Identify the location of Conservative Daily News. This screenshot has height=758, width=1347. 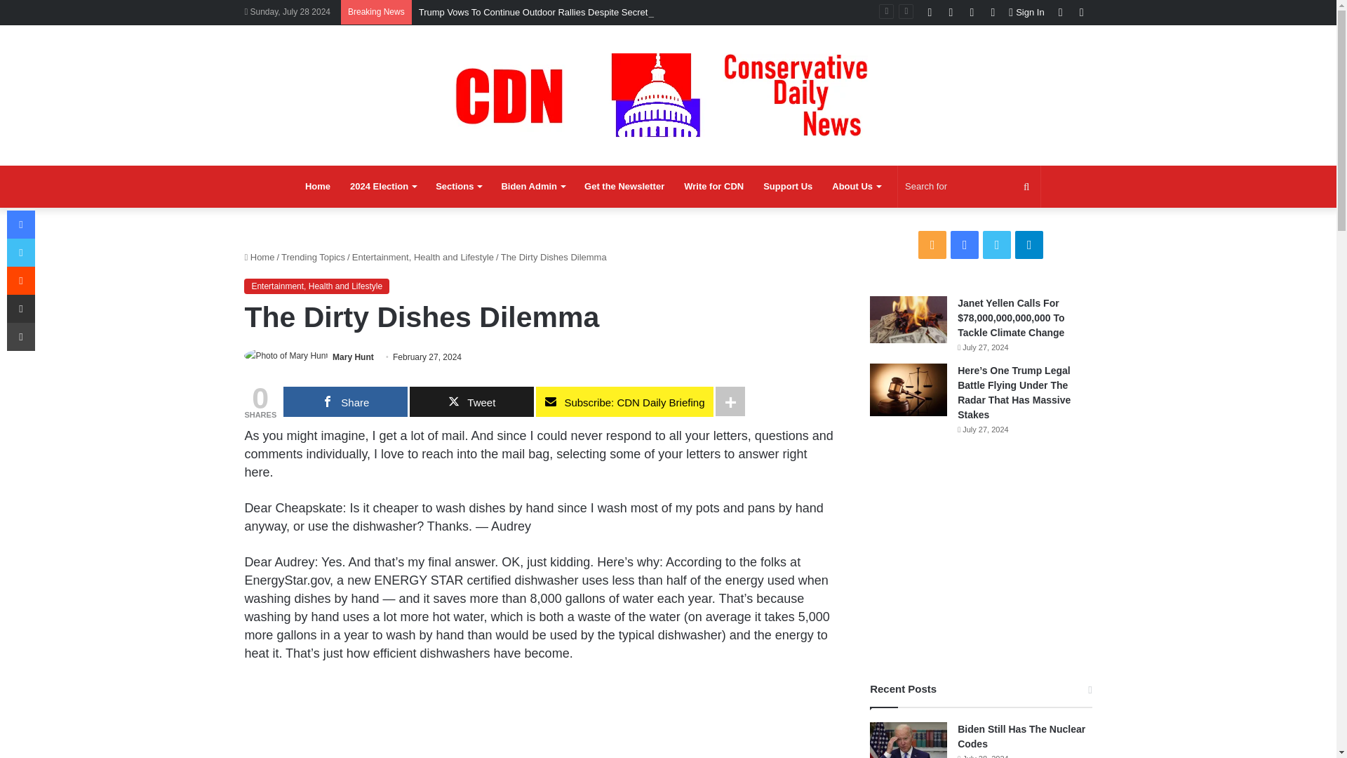
(668, 95).